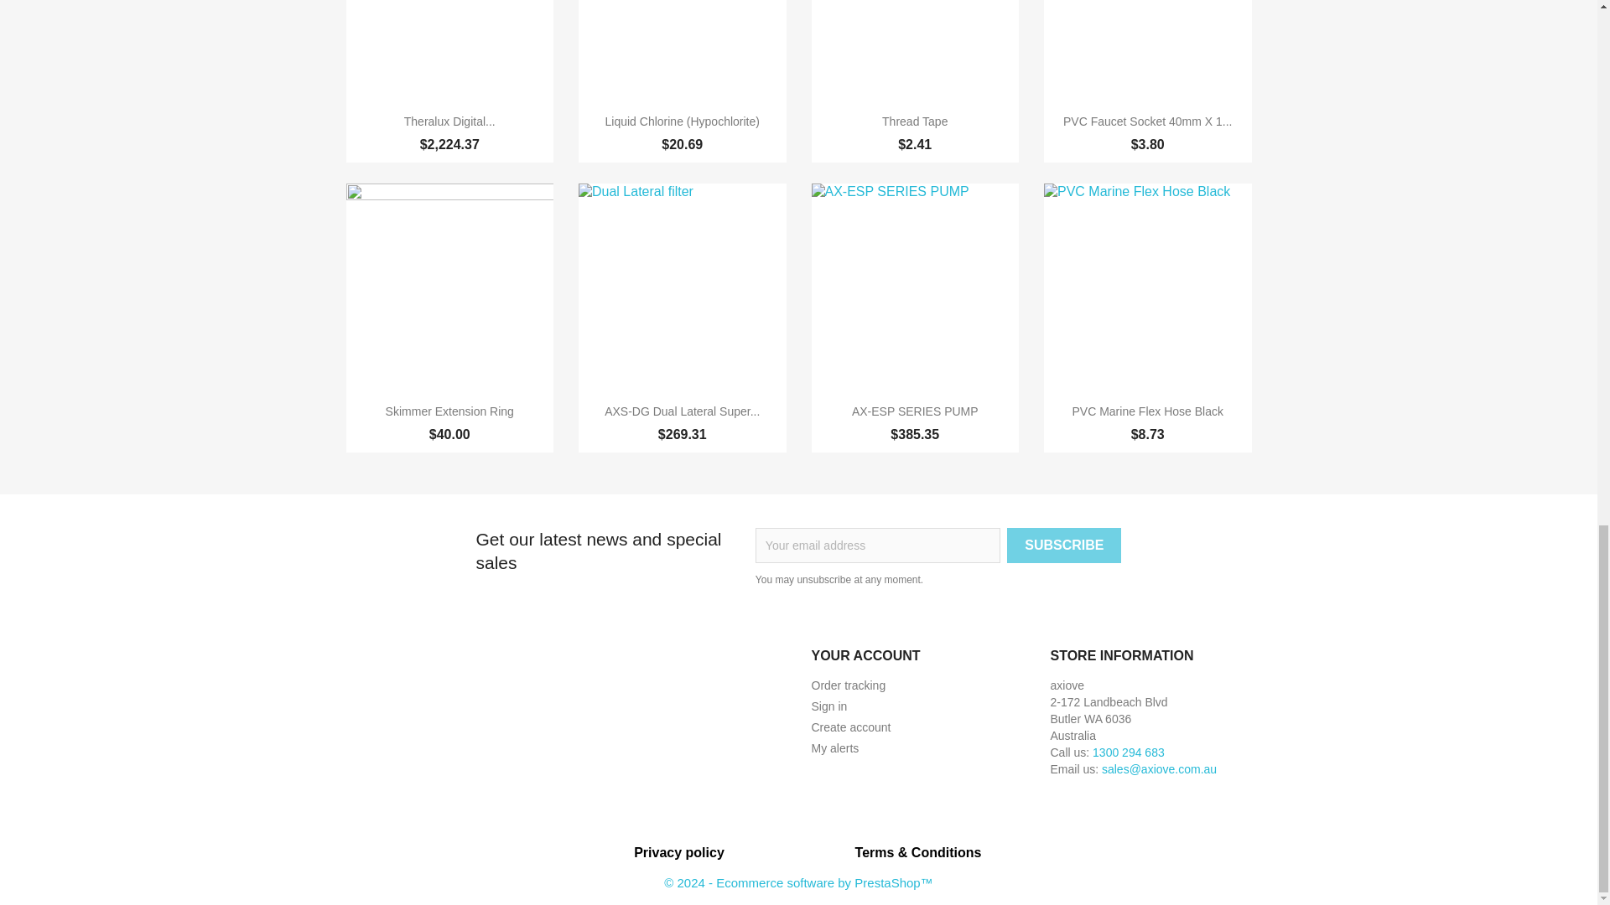 This screenshot has height=905, width=1610. Describe the element at coordinates (829, 706) in the screenshot. I see `Log in to your customer account` at that location.